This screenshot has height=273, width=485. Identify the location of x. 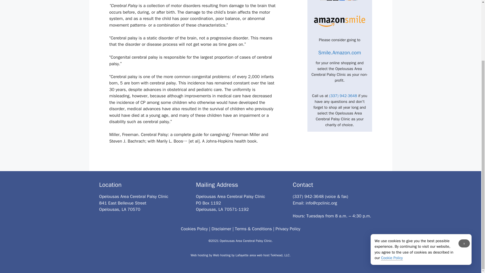
(464, 169).